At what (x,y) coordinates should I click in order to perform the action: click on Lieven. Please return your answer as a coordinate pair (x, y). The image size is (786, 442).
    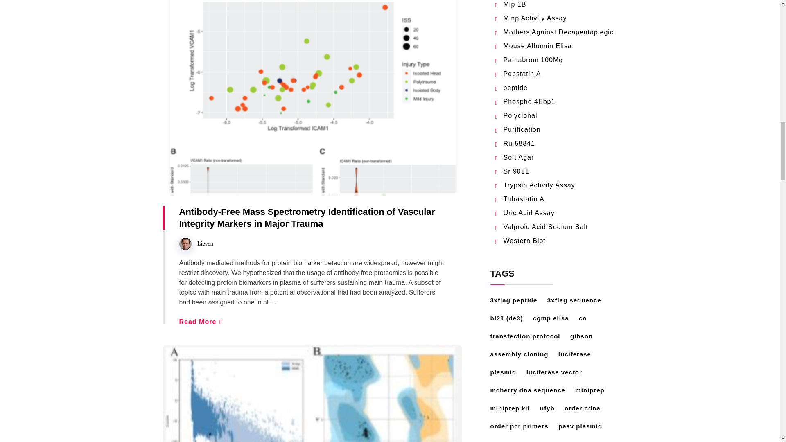
    Looking at the image, I should click on (205, 243).